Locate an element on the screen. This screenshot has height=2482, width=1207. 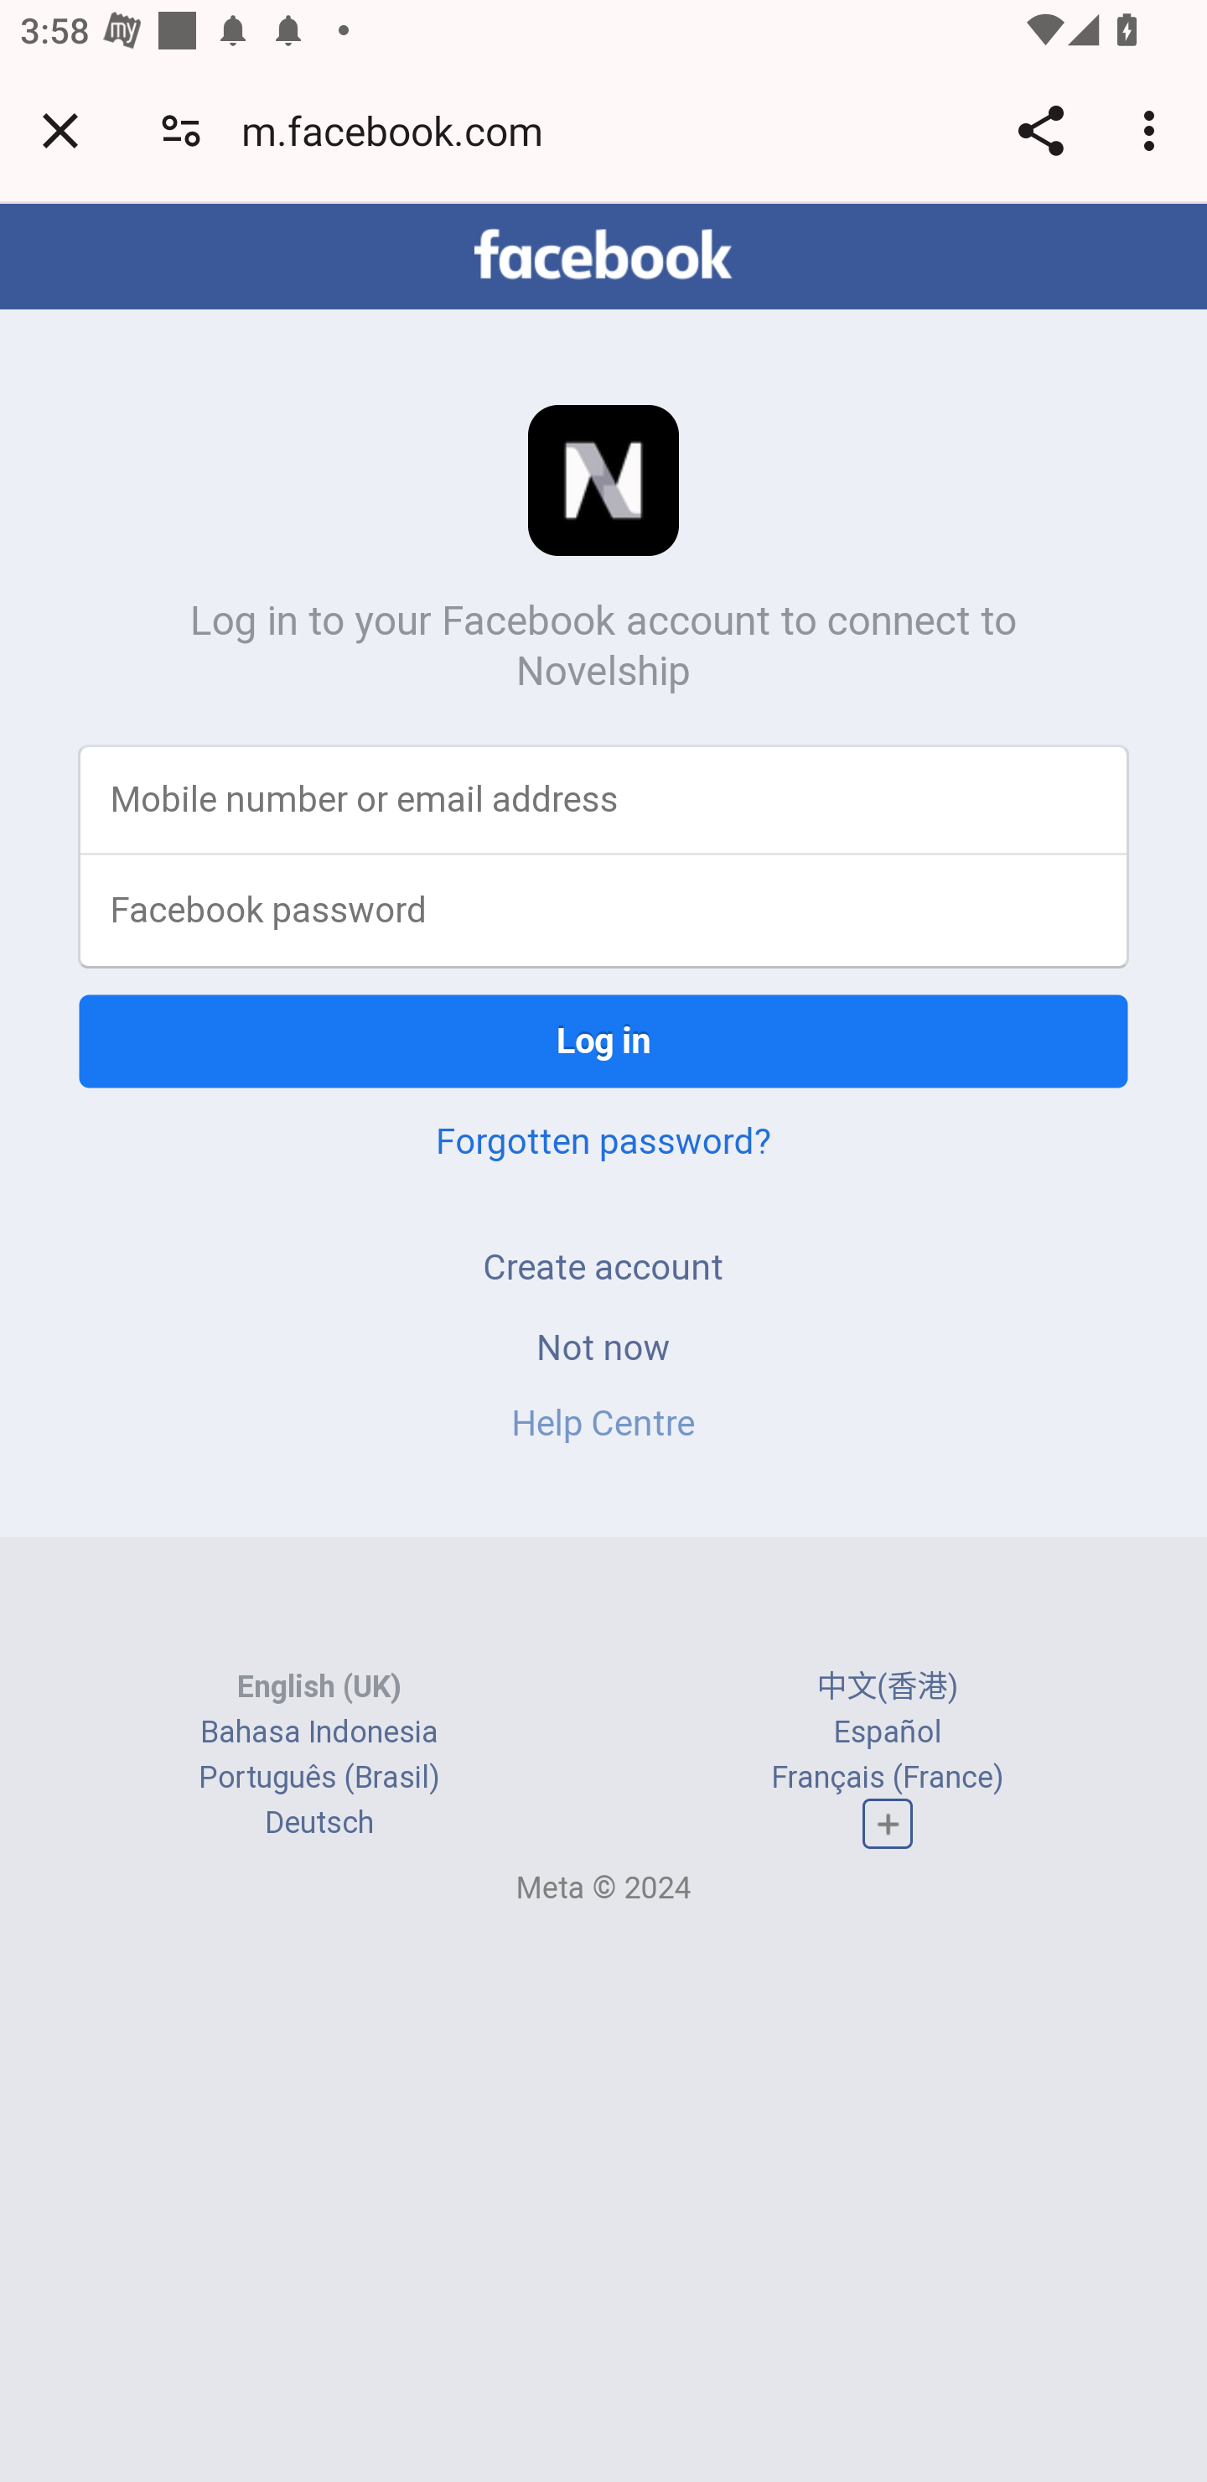
Not now is located at coordinates (603, 1346).